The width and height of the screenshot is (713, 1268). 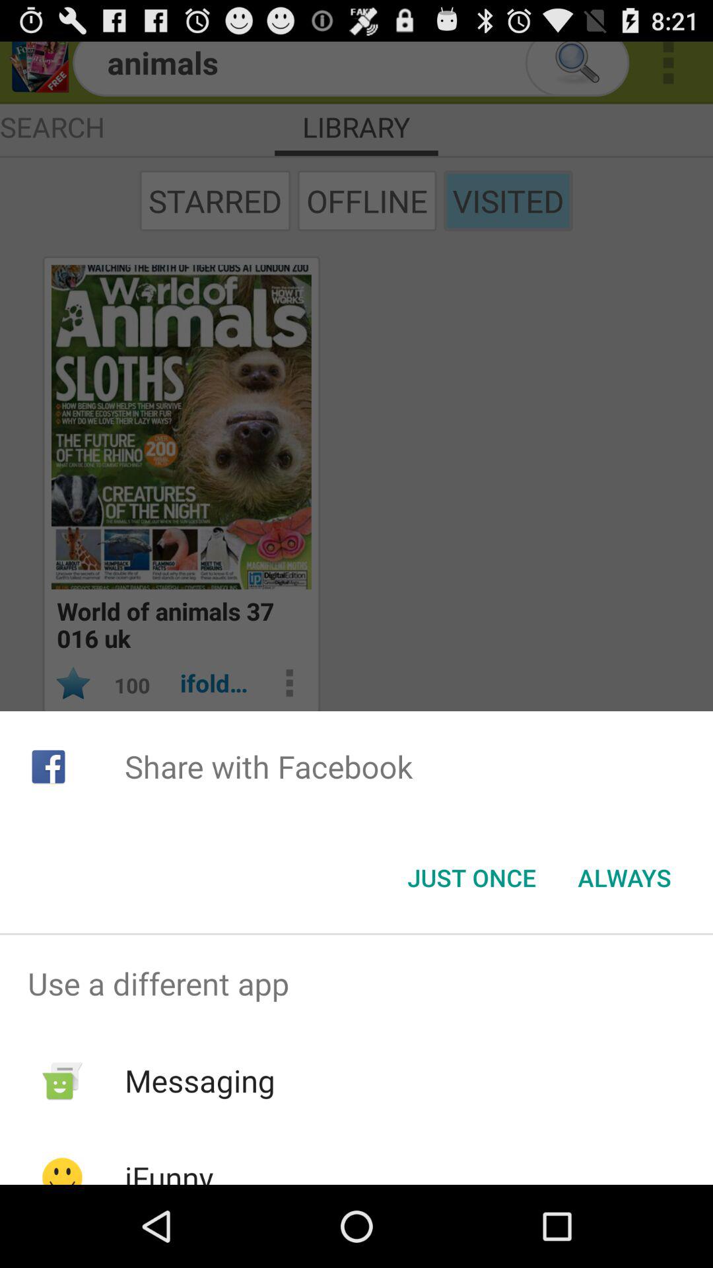 I want to click on turn on the icon below messaging item, so click(x=169, y=1170).